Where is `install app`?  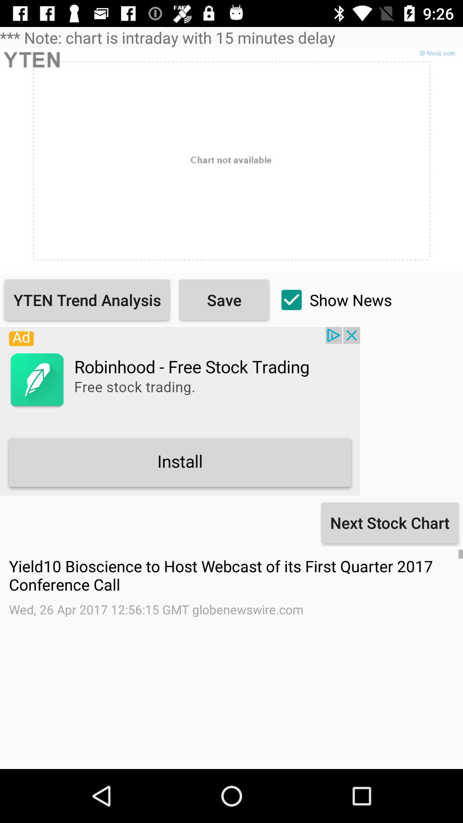
install app is located at coordinates (180, 411).